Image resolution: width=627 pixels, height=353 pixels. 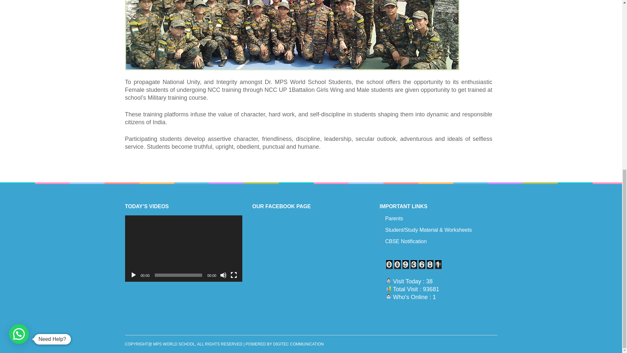 I want to click on Mute, so click(x=223, y=275).